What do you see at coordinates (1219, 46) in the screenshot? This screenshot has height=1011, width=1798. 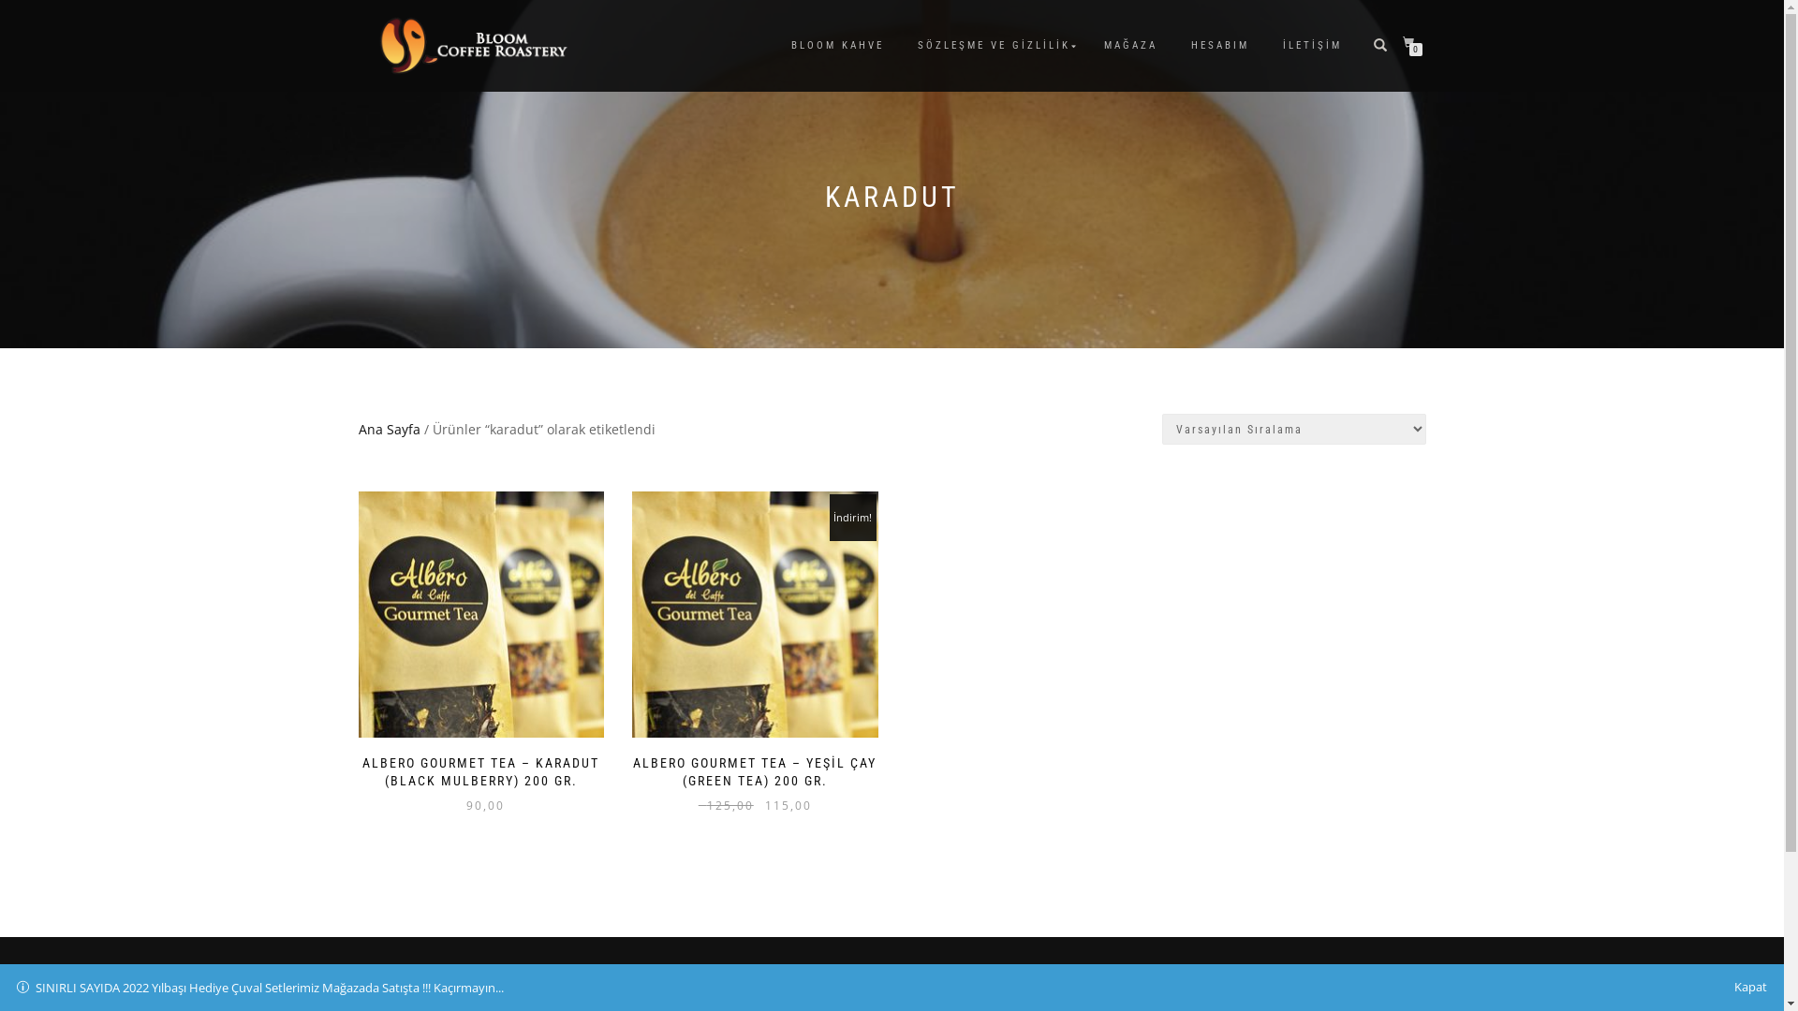 I see `HESABIM` at bounding box center [1219, 46].